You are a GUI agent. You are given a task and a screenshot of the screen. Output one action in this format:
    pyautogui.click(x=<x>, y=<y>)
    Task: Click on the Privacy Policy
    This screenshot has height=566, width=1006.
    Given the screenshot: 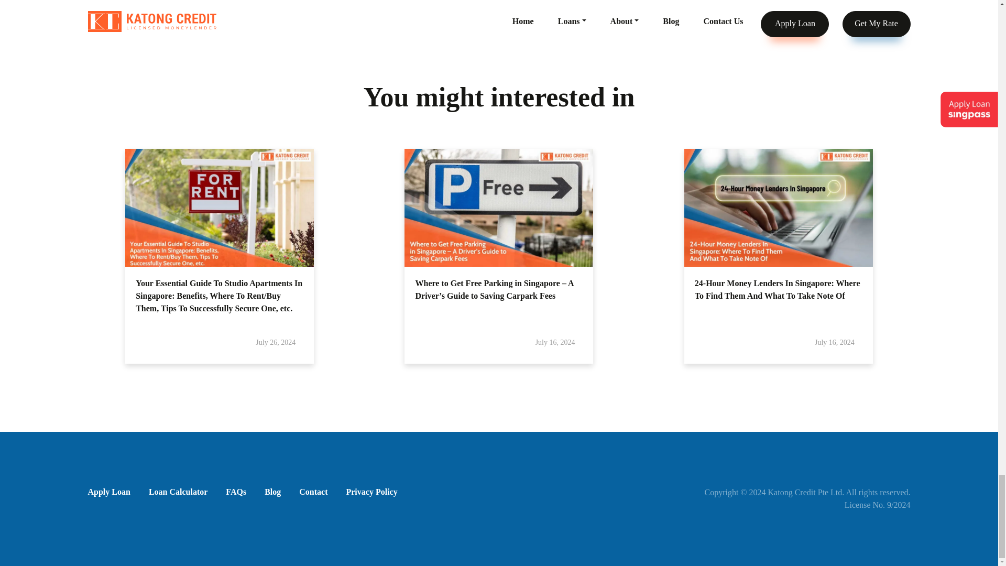 What is the action you would take?
    pyautogui.click(x=371, y=492)
    